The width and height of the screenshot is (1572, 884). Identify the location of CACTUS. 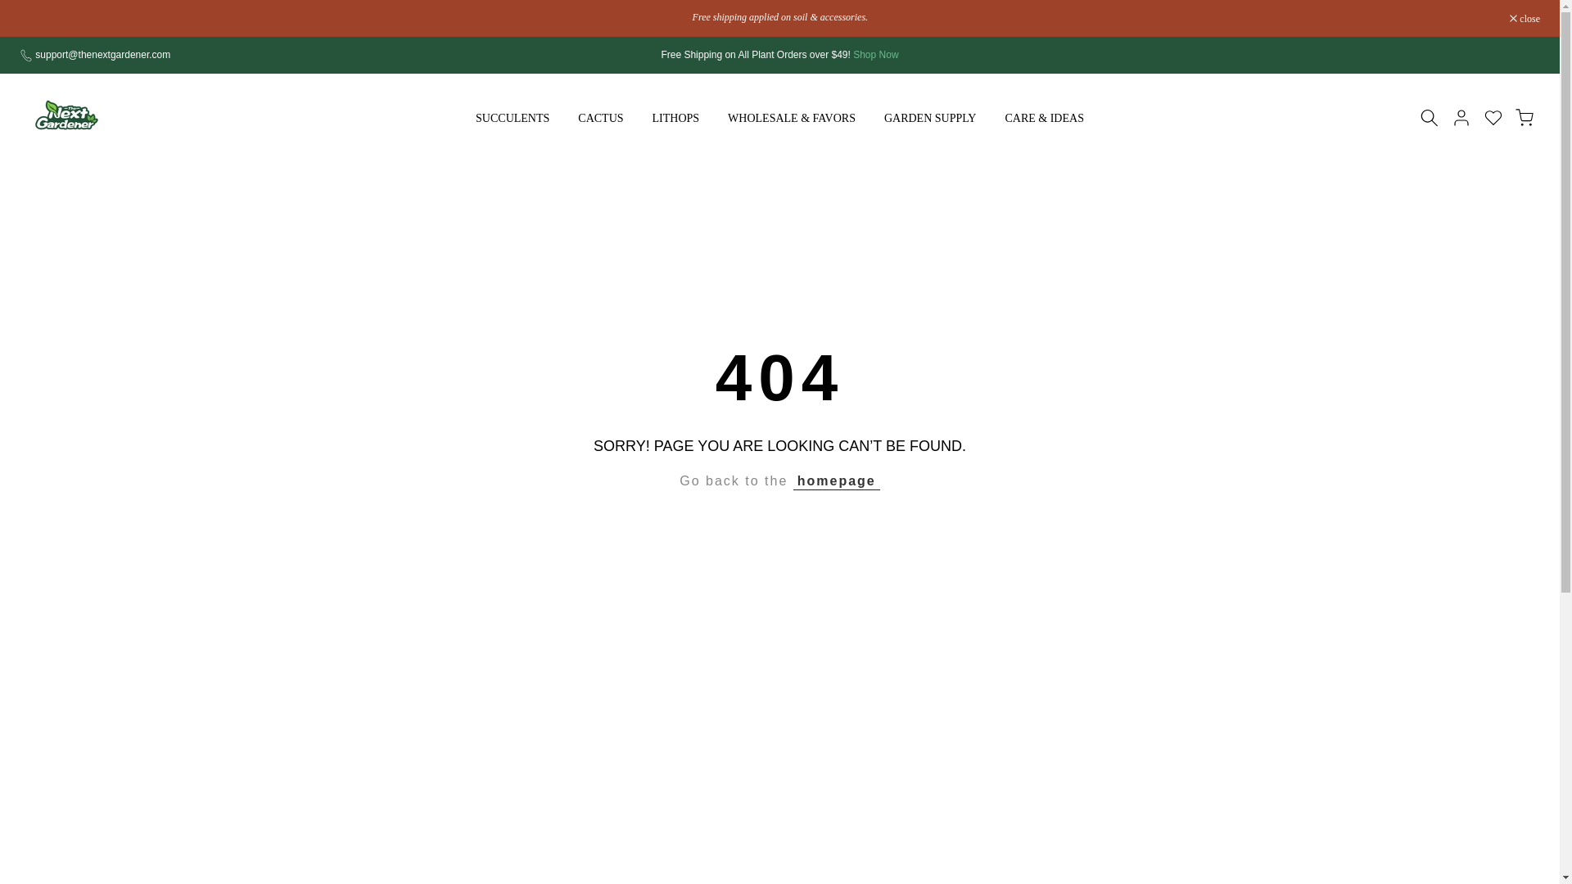
(601, 118).